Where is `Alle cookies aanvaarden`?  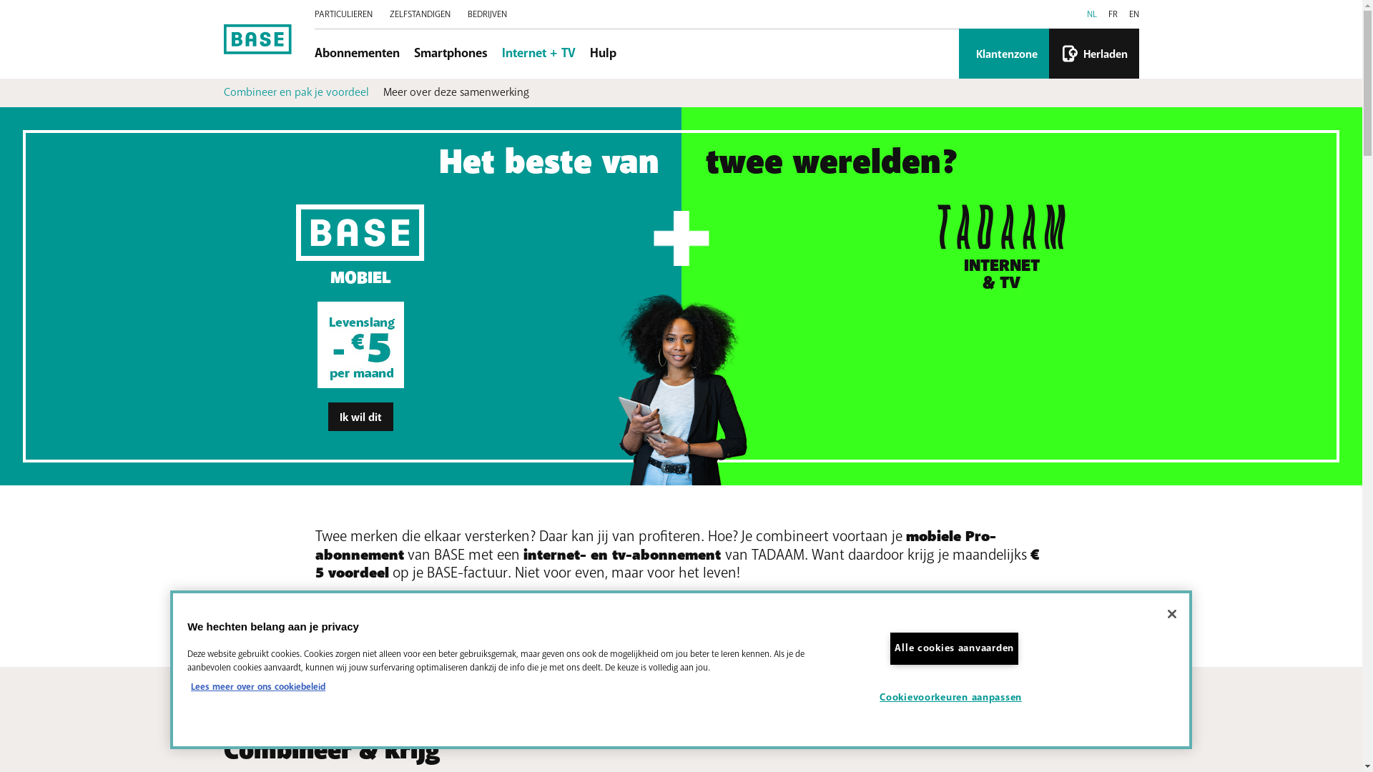
Alle cookies aanvaarden is located at coordinates (954, 649).